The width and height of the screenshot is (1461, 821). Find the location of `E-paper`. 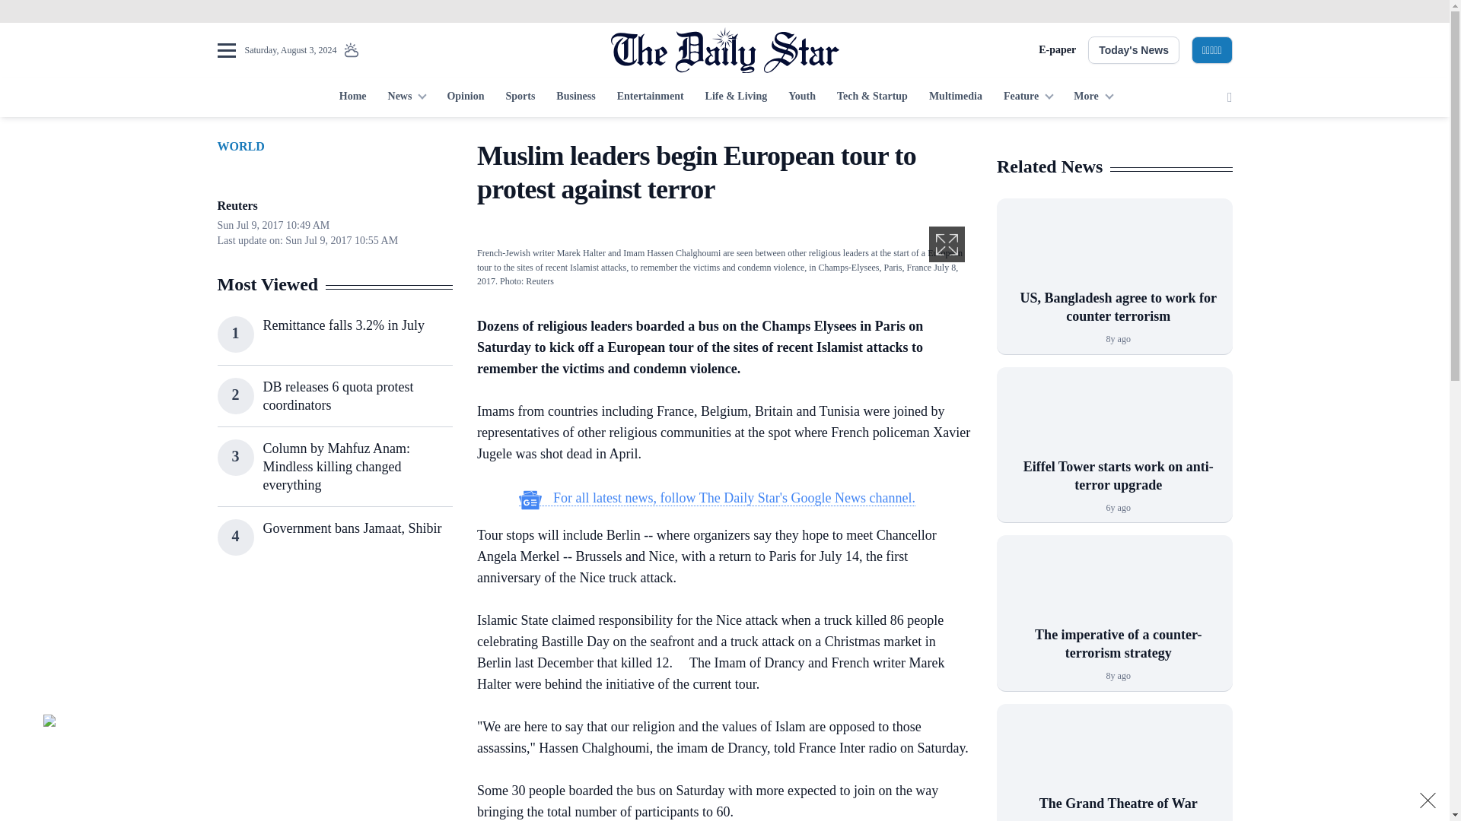

E-paper is located at coordinates (1057, 50).